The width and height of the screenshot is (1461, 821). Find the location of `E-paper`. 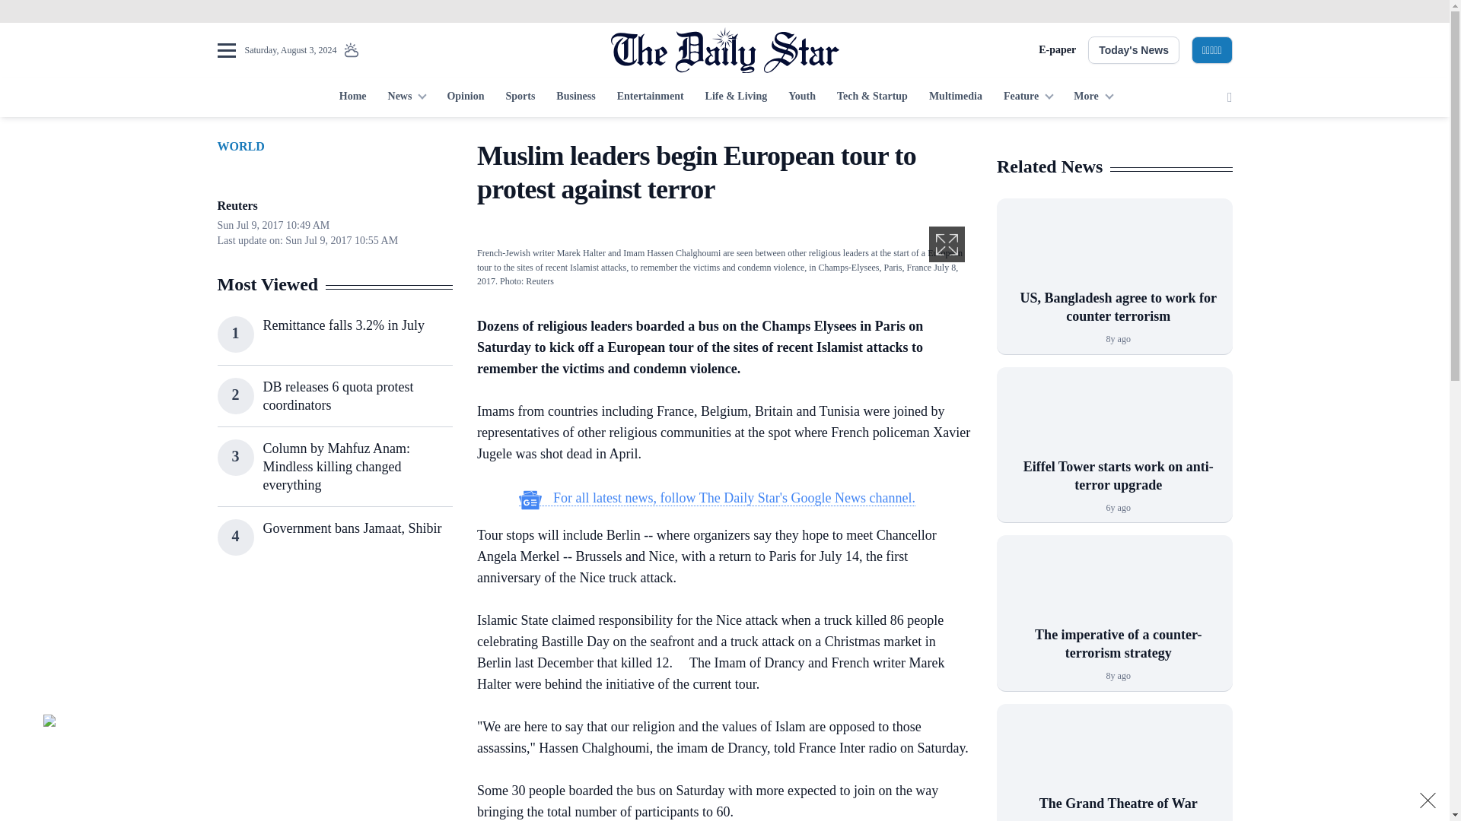

E-paper is located at coordinates (1057, 50).